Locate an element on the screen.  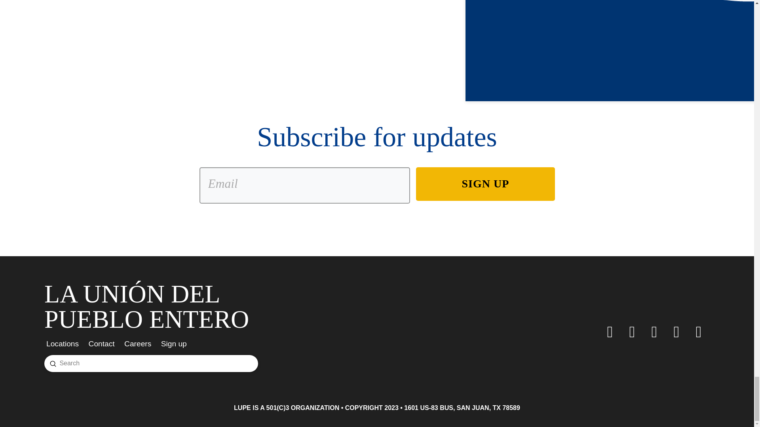
SIGN UP is located at coordinates (485, 183).